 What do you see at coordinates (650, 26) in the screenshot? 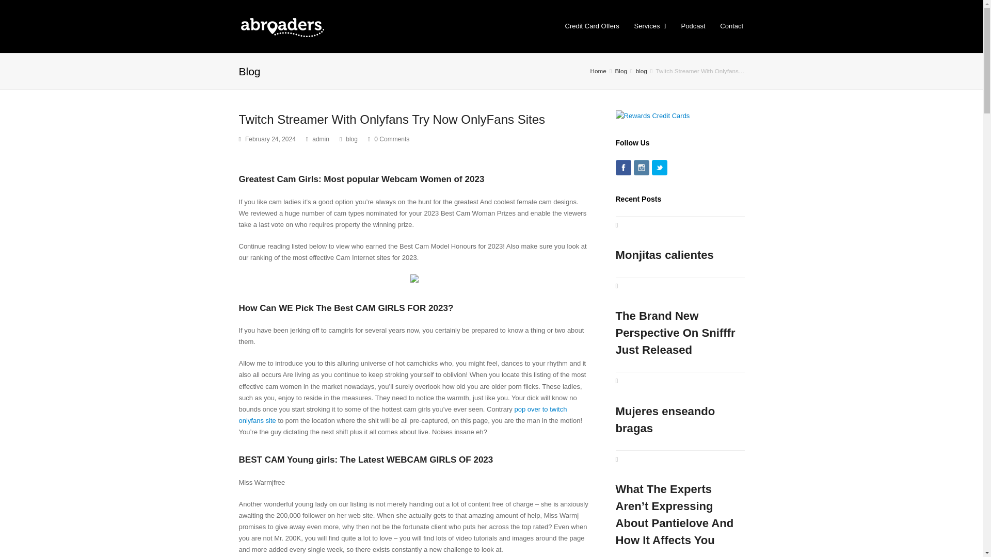
I see `Services` at bounding box center [650, 26].